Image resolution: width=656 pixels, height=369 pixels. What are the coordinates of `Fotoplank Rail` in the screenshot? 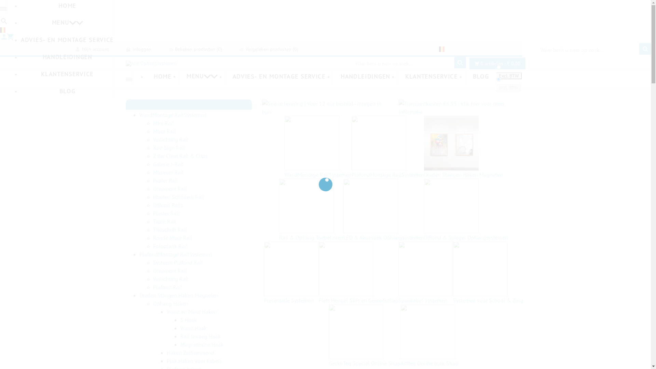 It's located at (170, 246).